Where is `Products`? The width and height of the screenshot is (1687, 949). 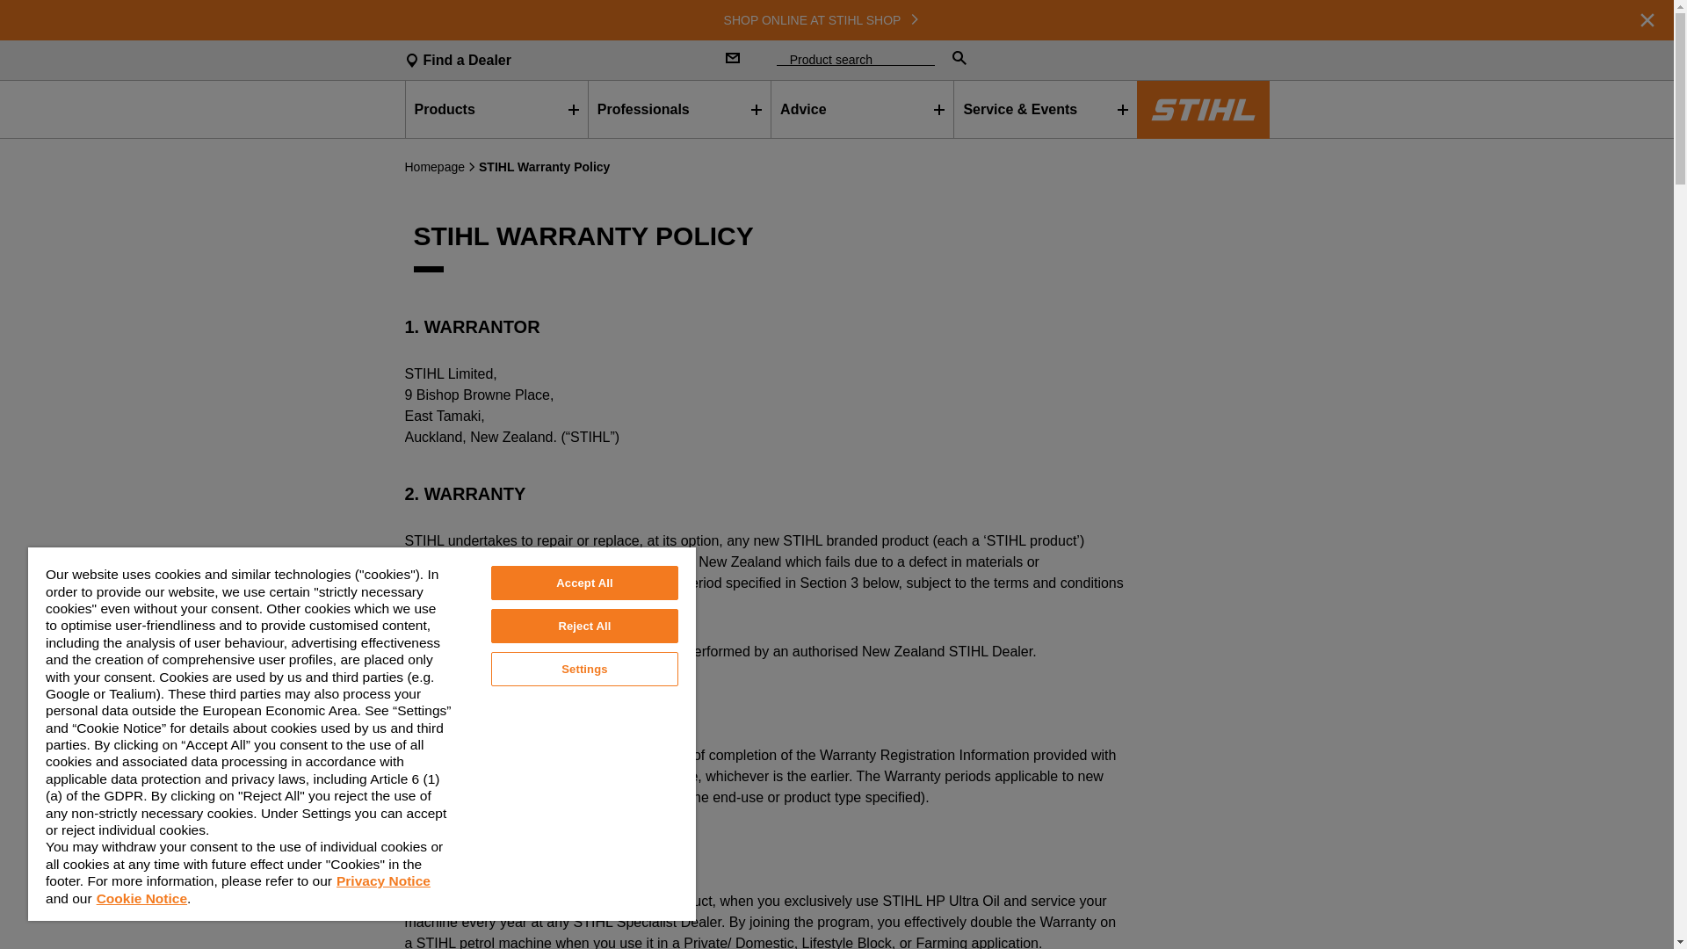 Products is located at coordinates (496, 109).